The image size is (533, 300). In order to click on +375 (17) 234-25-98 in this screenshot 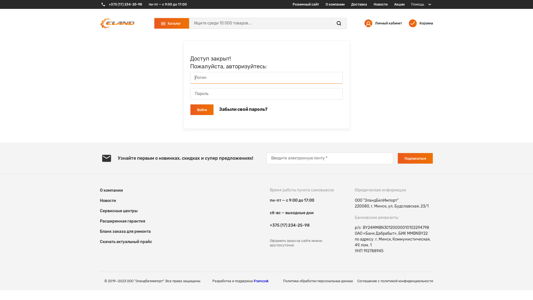, I will do `click(290, 226)`.